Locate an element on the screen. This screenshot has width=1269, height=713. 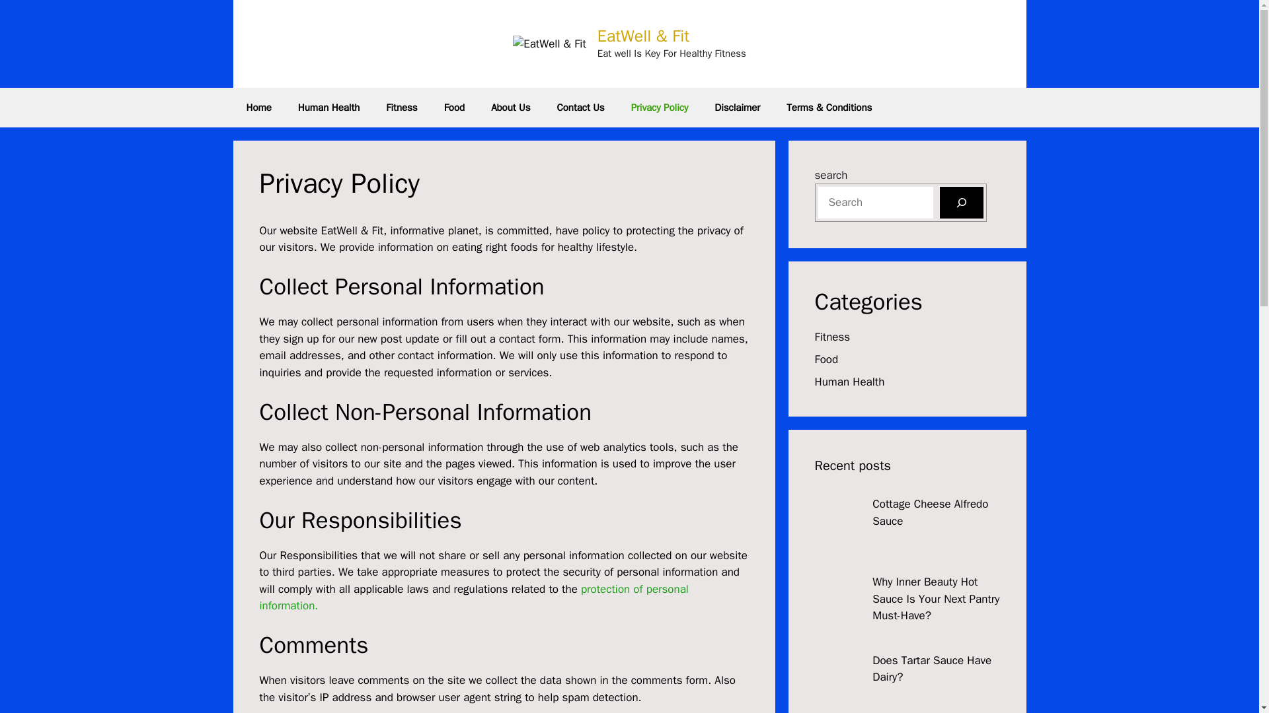
Fitness is located at coordinates (832, 337).